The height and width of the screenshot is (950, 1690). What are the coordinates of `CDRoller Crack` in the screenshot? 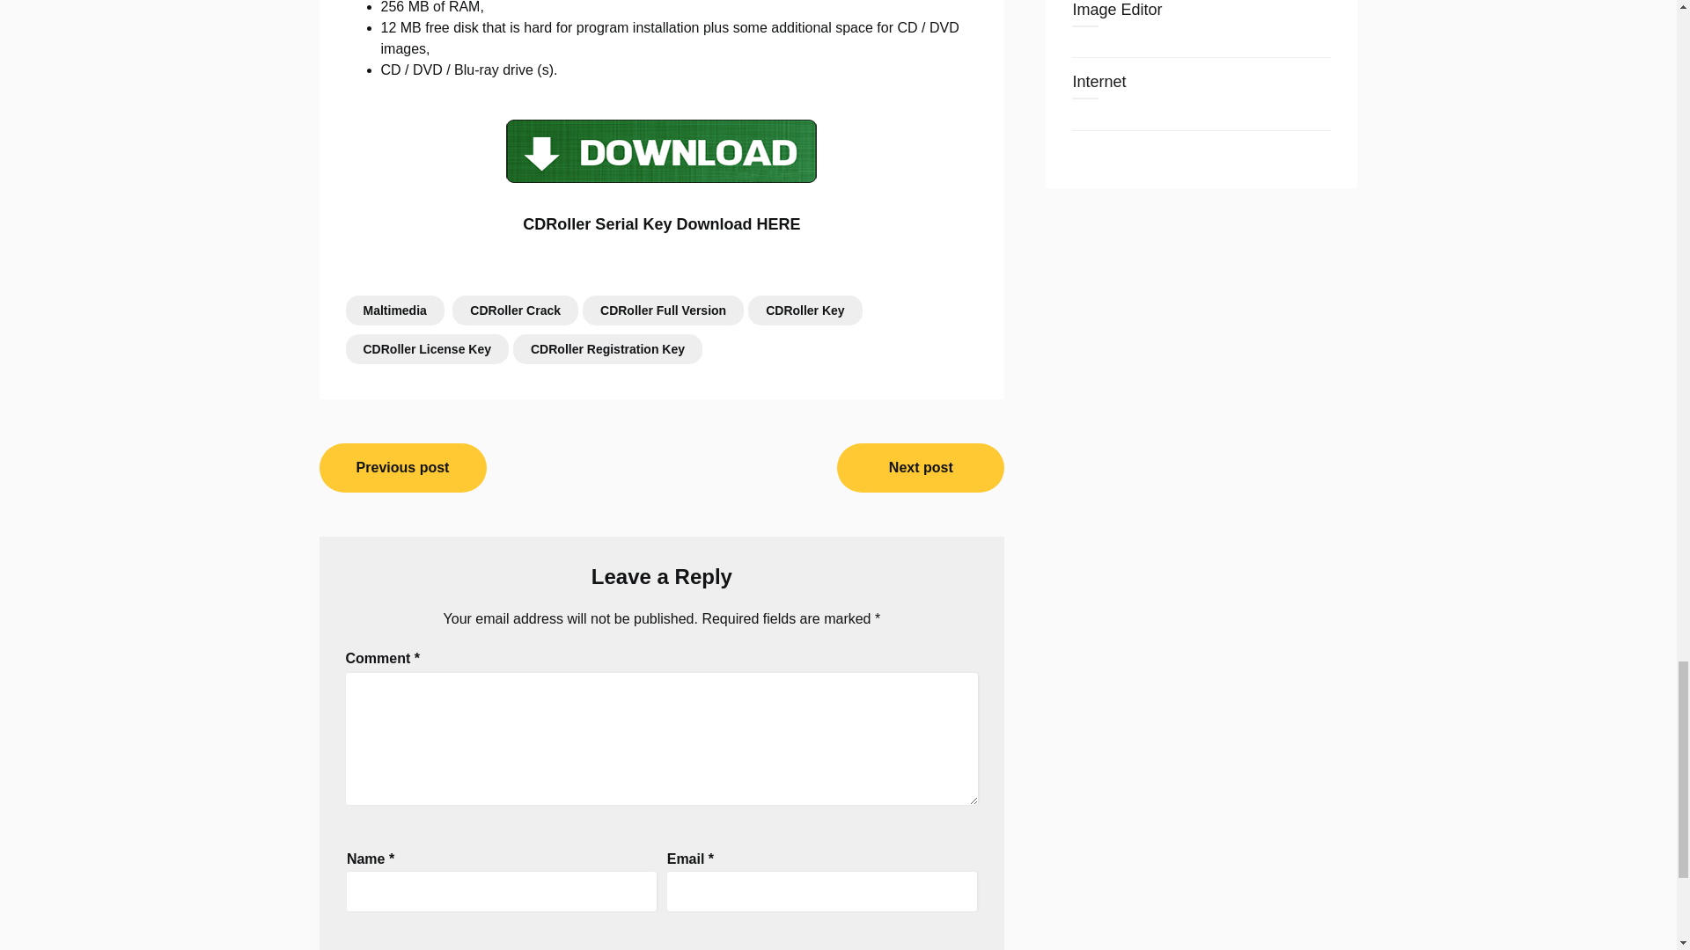 It's located at (515, 310).